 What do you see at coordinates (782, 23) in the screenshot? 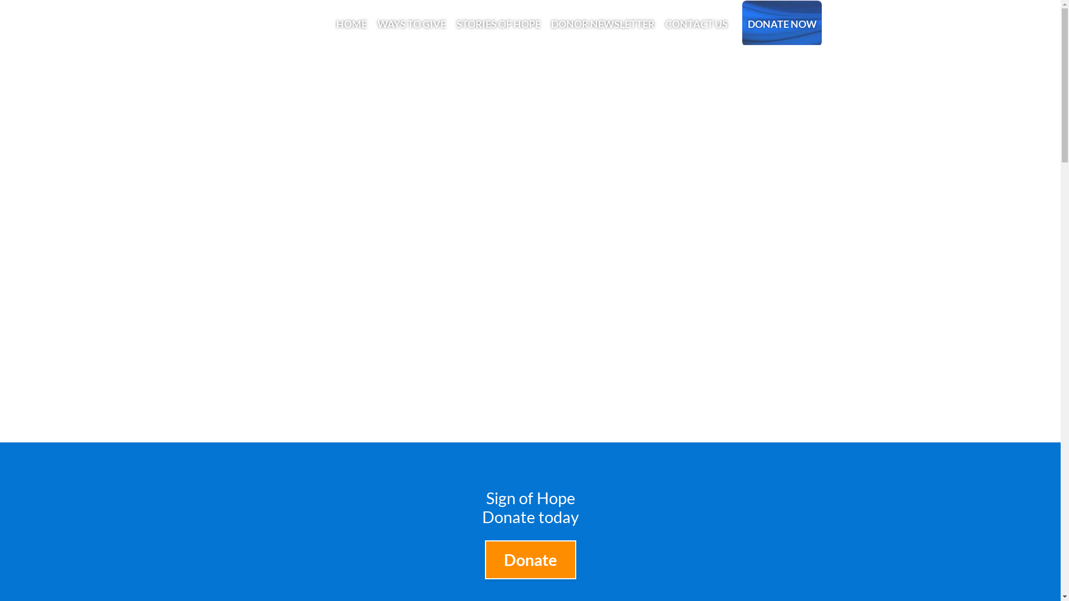
I see `DONATE NOW` at bounding box center [782, 23].